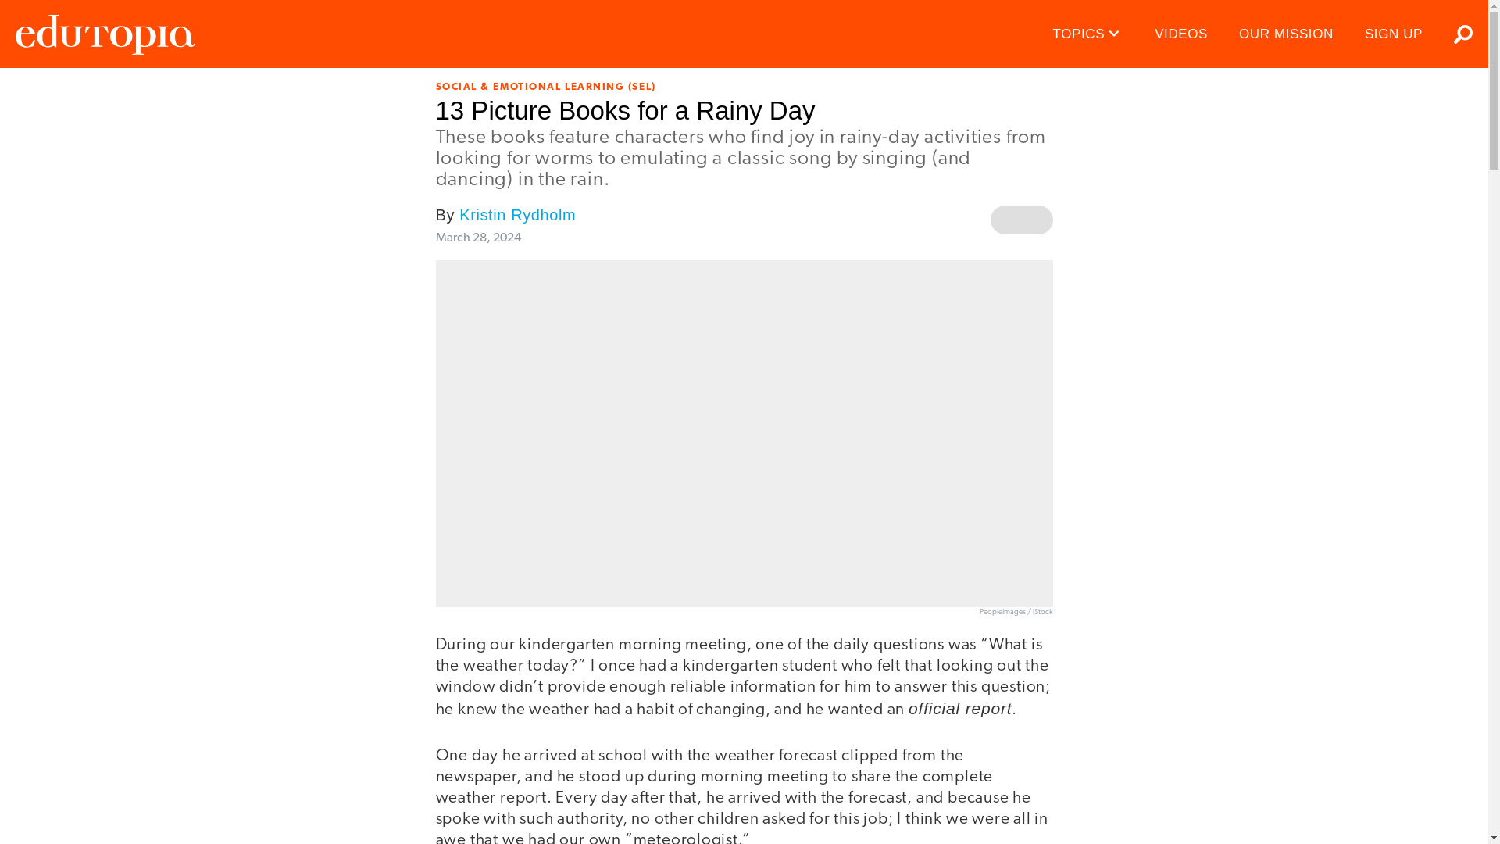 Image resolution: width=1500 pixels, height=844 pixels. I want to click on SIGN UP, so click(1394, 34).